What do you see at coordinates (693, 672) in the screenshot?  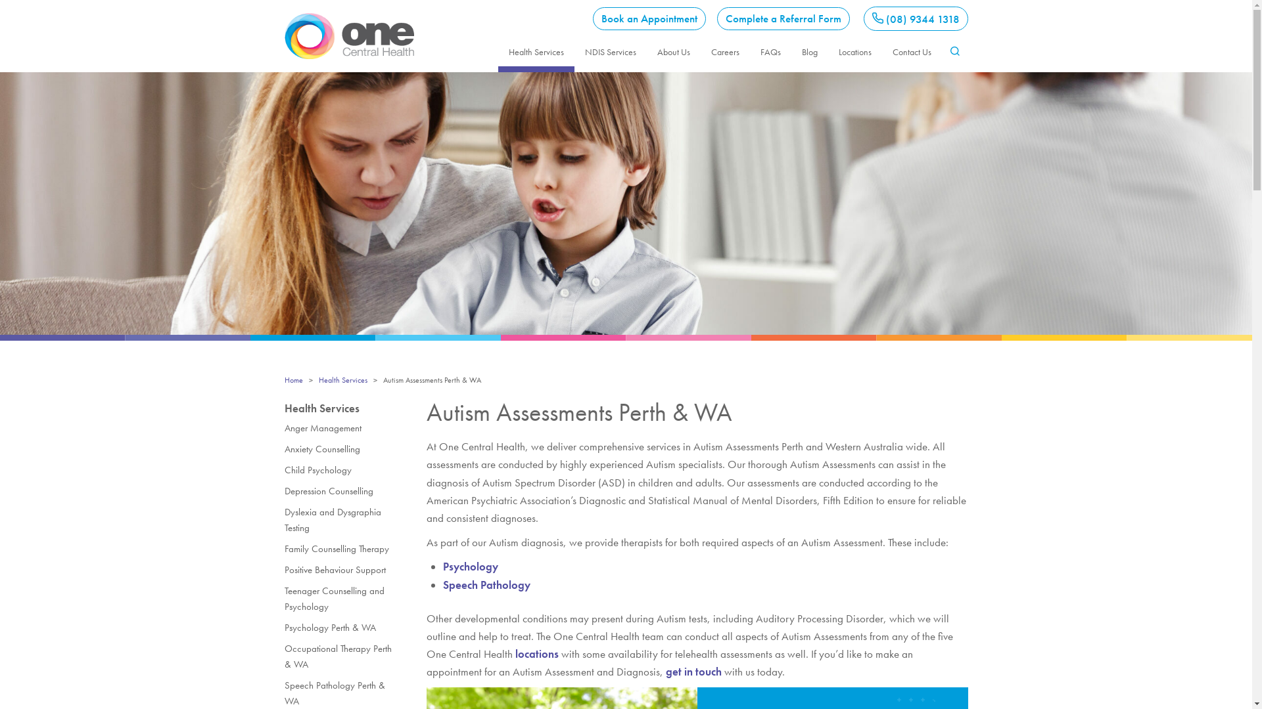 I see `get in touch` at bounding box center [693, 672].